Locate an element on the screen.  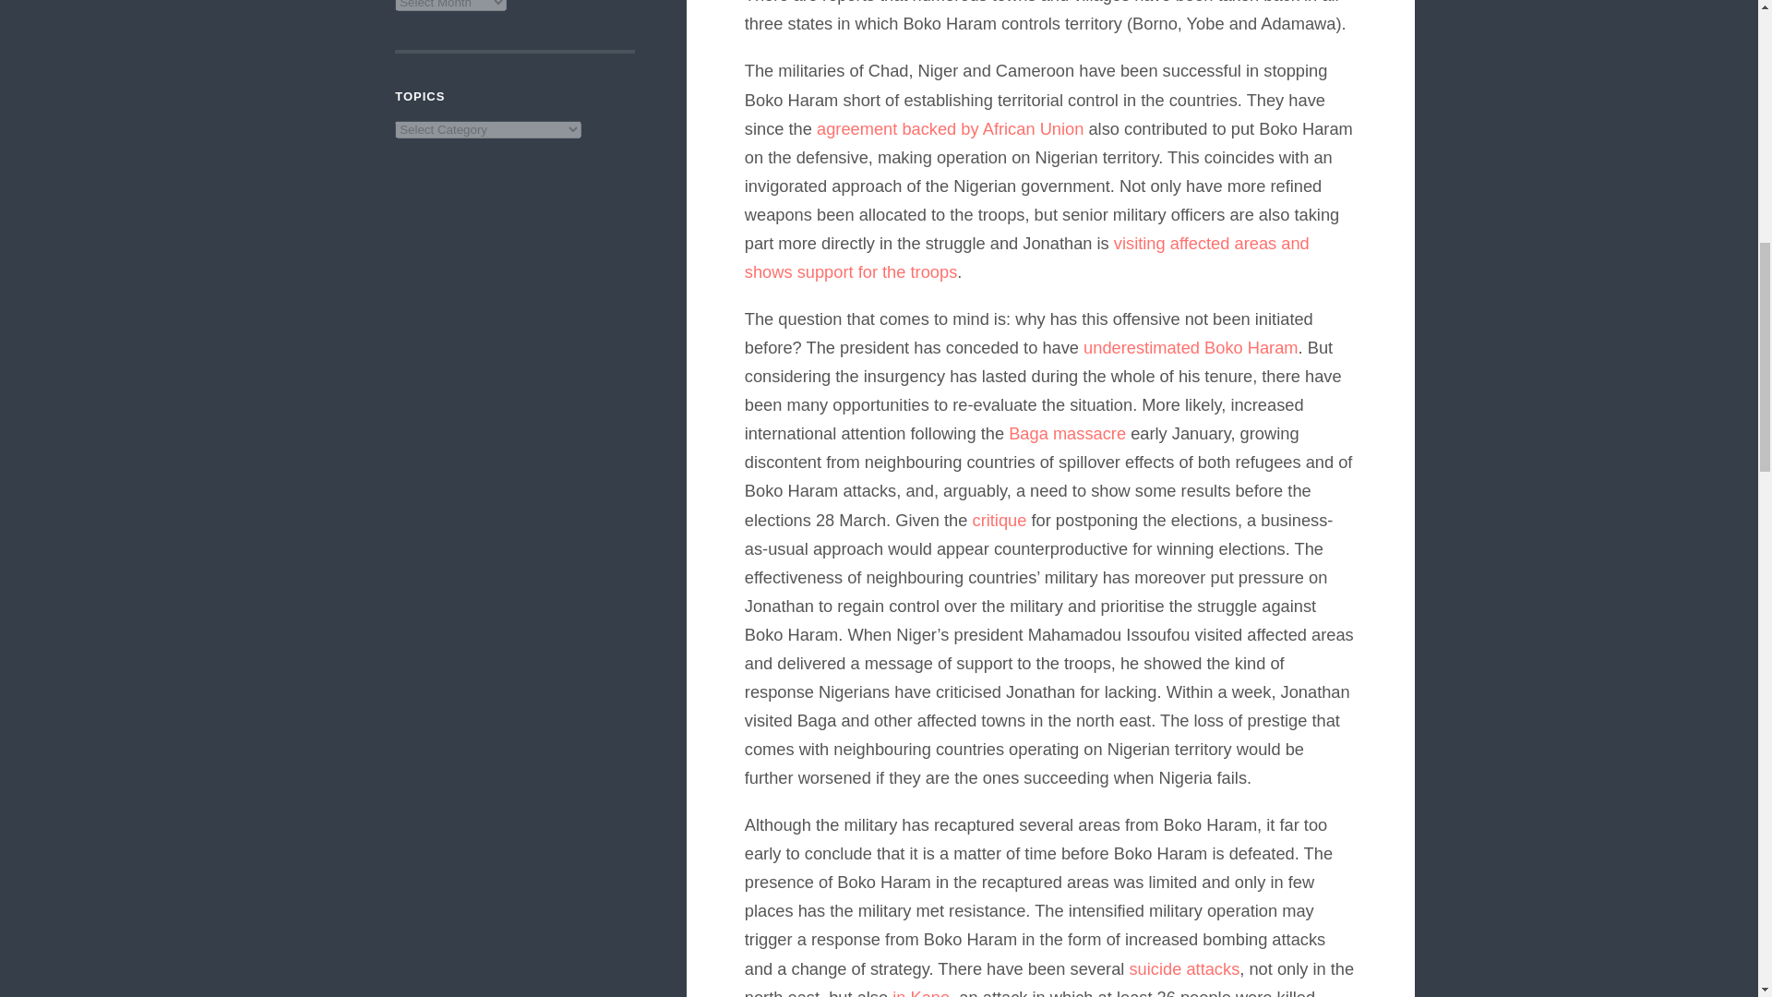
suicide attacks is located at coordinates (1183, 967).